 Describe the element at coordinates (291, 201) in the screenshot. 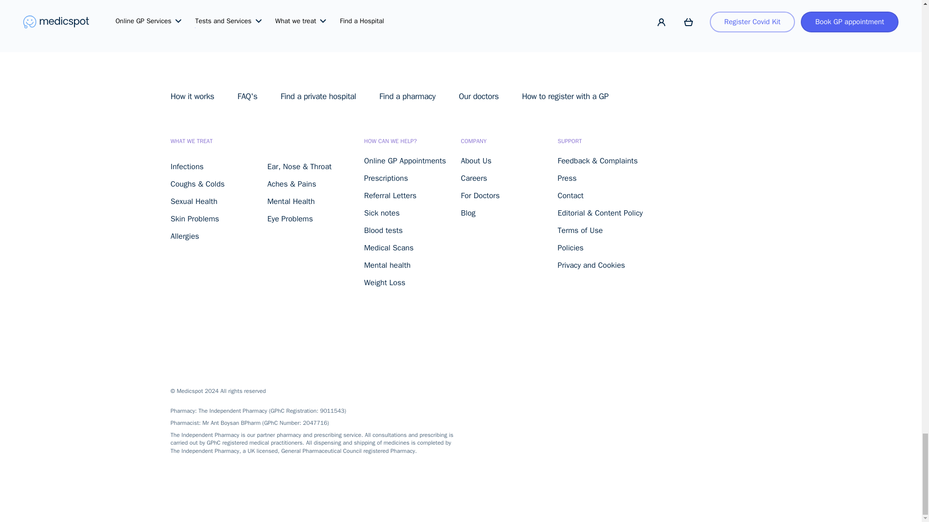

I see `Mental Health` at that location.